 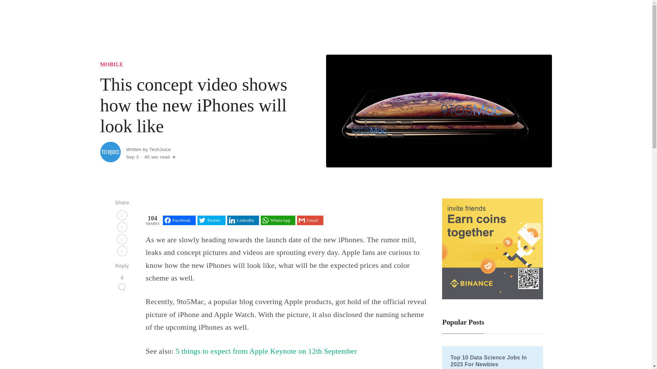 What do you see at coordinates (149, 149) in the screenshot?
I see `Written by TechJuice` at bounding box center [149, 149].